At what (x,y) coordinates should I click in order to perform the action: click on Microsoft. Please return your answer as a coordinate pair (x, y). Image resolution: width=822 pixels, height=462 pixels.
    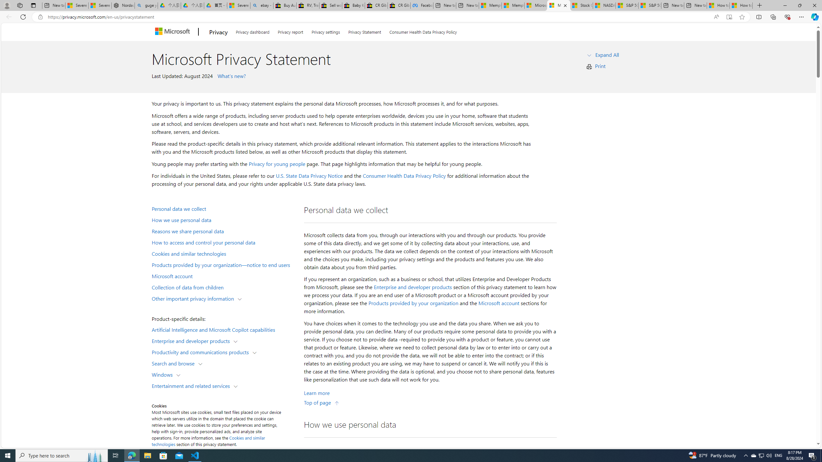
    Looking at the image, I should click on (173, 32).